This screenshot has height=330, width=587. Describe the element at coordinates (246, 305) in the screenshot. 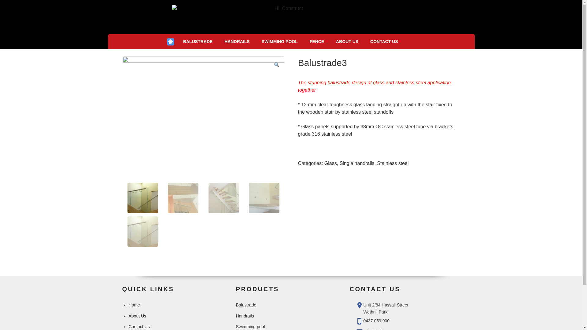

I see `Balustrade` at that location.